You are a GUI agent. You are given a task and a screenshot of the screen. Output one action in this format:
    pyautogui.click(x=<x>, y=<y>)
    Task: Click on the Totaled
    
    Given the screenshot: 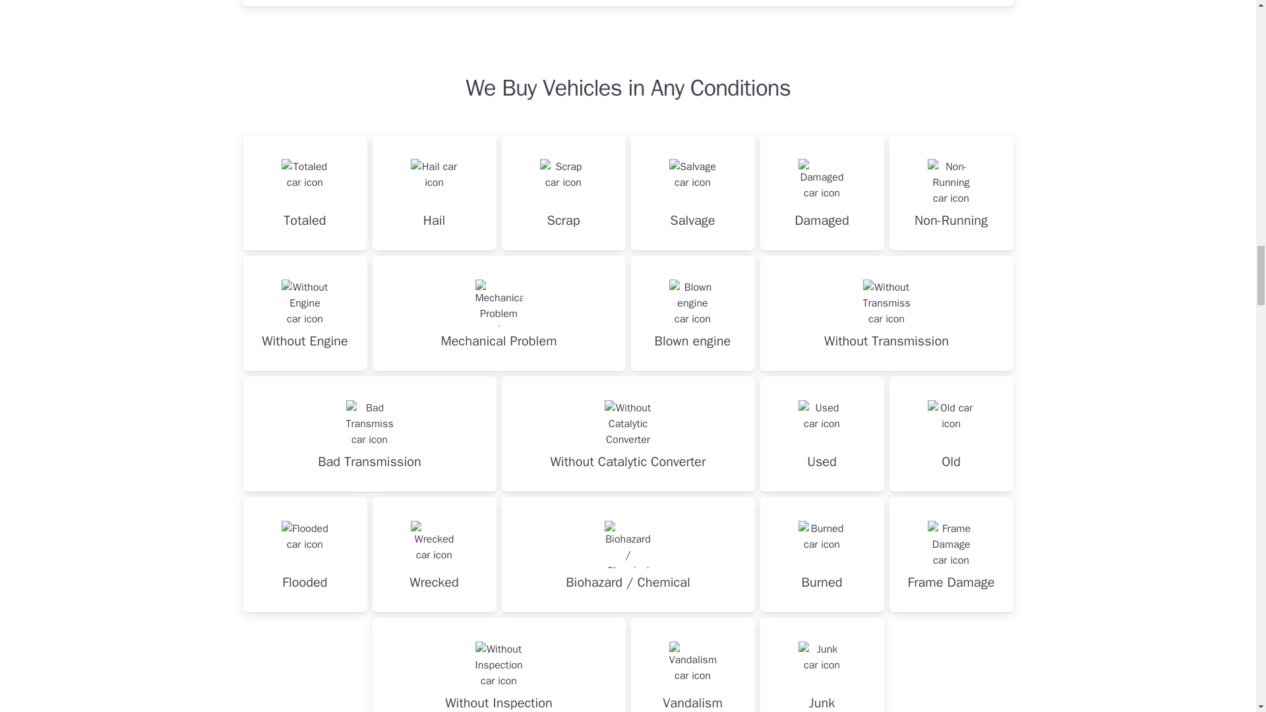 What is the action you would take?
    pyautogui.click(x=305, y=193)
    